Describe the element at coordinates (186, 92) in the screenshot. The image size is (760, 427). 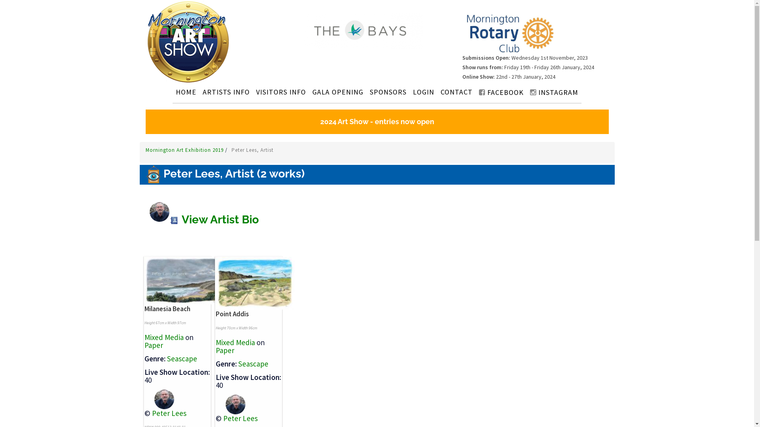
I see `HOME` at that location.